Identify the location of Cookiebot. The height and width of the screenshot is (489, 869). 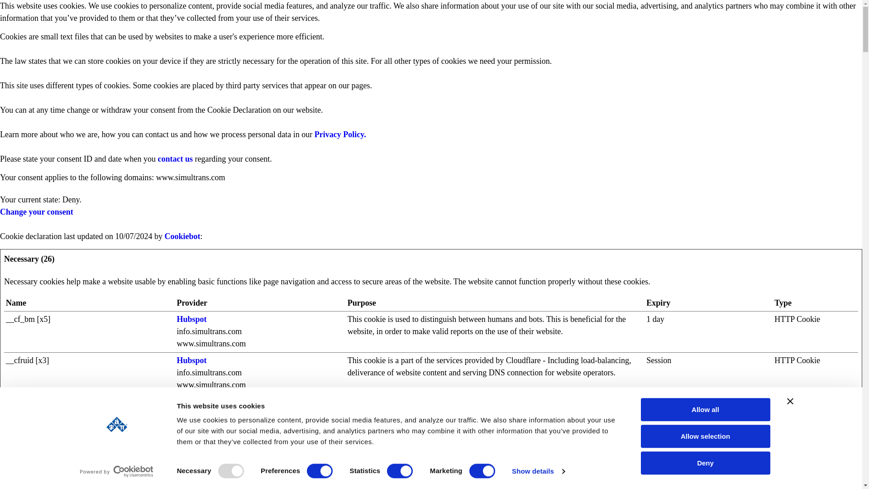
(182, 236).